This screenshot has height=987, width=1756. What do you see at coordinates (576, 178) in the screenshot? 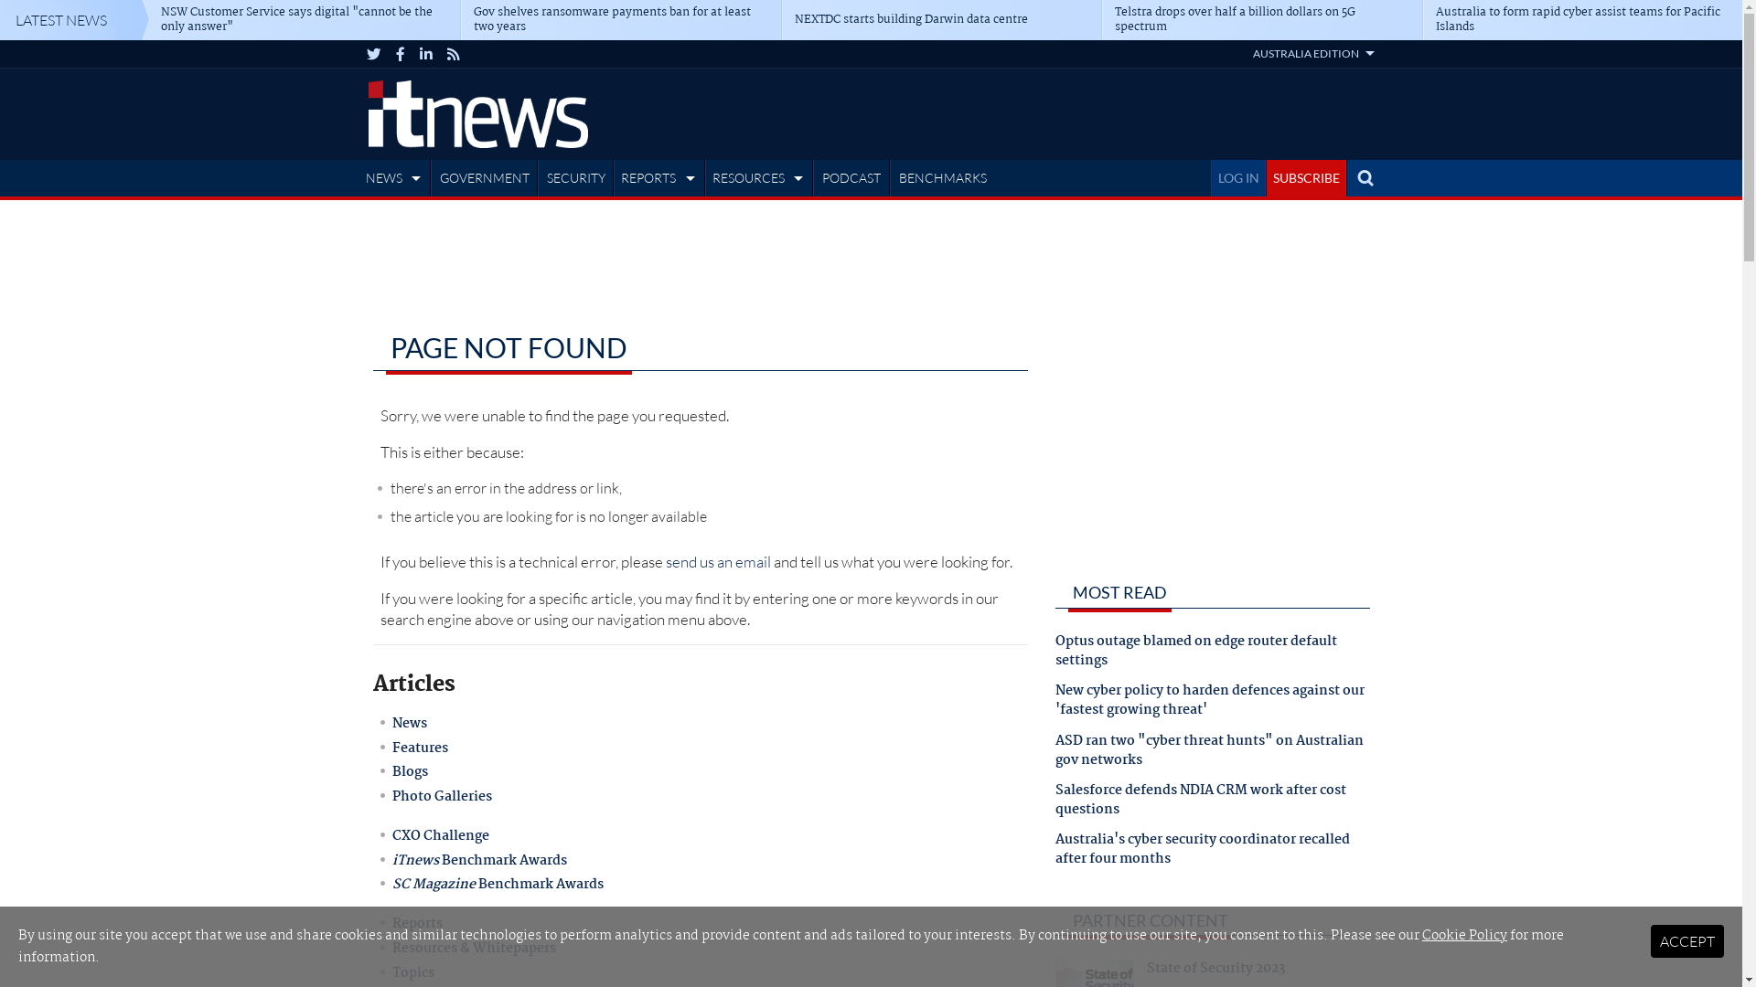
I see `SECURITY` at bounding box center [576, 178].